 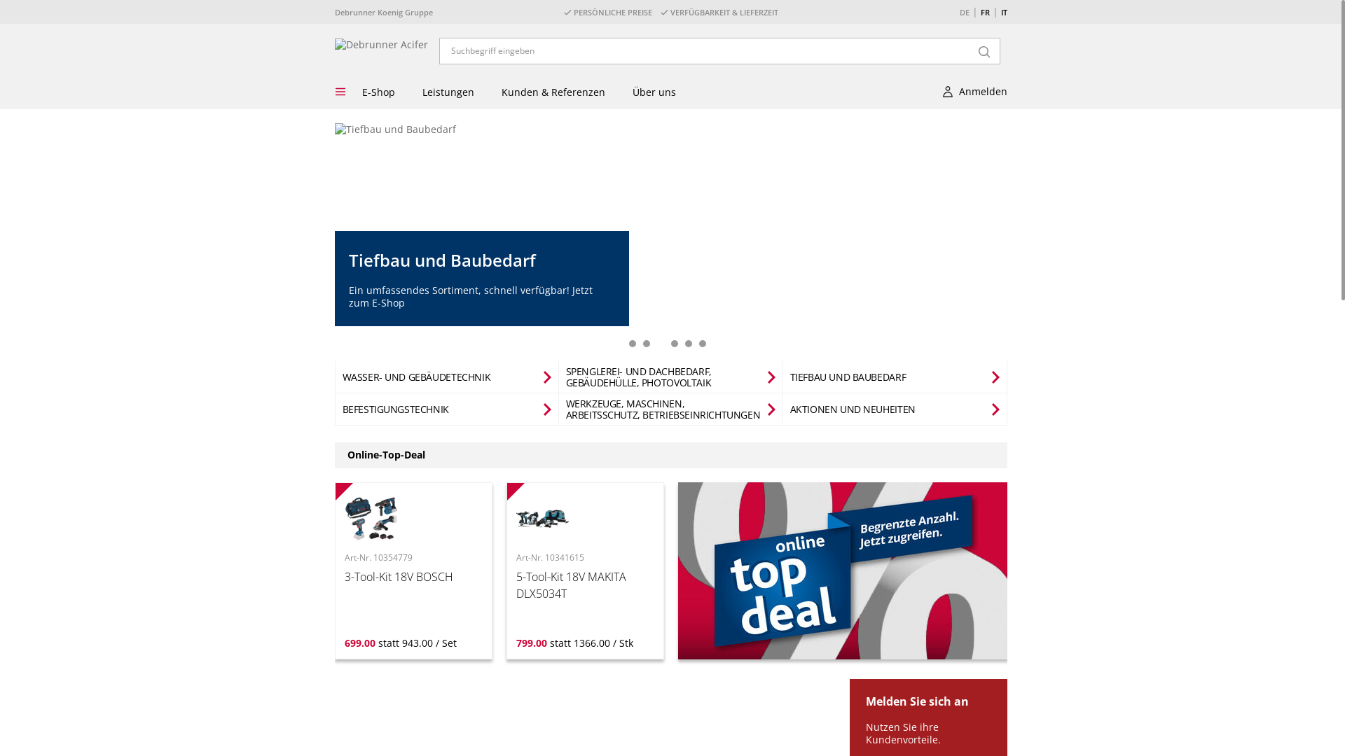 I want to click on 6, so click(x=703, y=344).